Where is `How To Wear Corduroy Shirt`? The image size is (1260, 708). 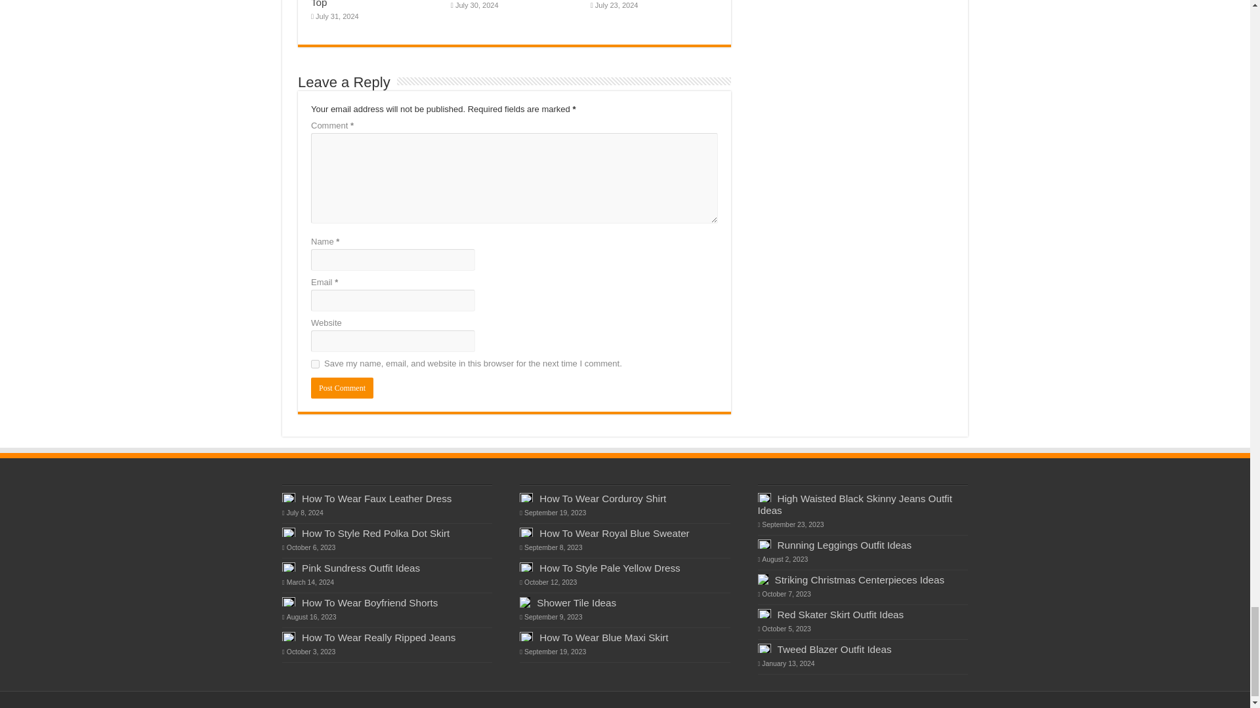
How To Wear Corduroy Shirt is located at coordinates (602, 498).